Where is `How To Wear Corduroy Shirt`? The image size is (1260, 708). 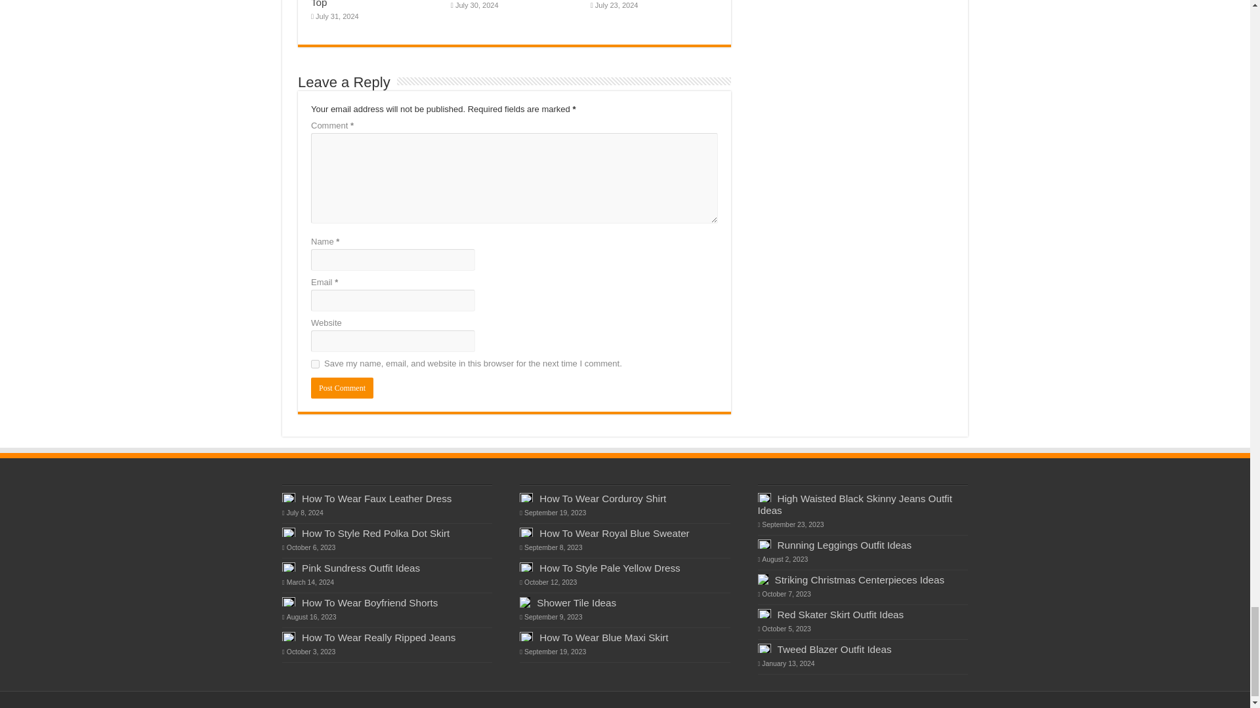
How To Wear Corduroy Shirt is located at coordinates (602, 498).